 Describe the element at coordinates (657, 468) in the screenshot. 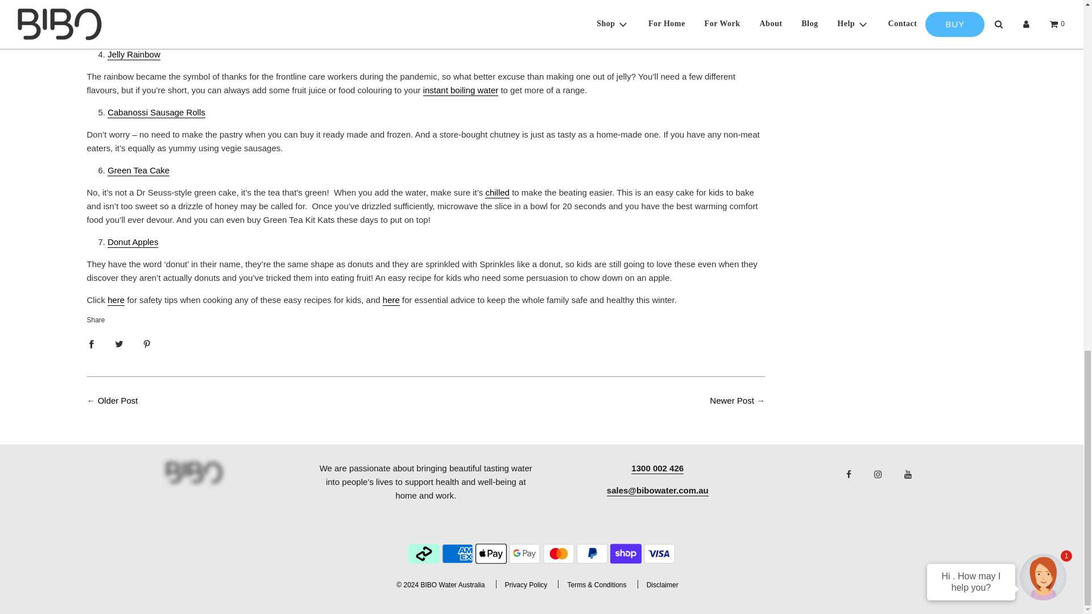

I see `Call Us` at that location.